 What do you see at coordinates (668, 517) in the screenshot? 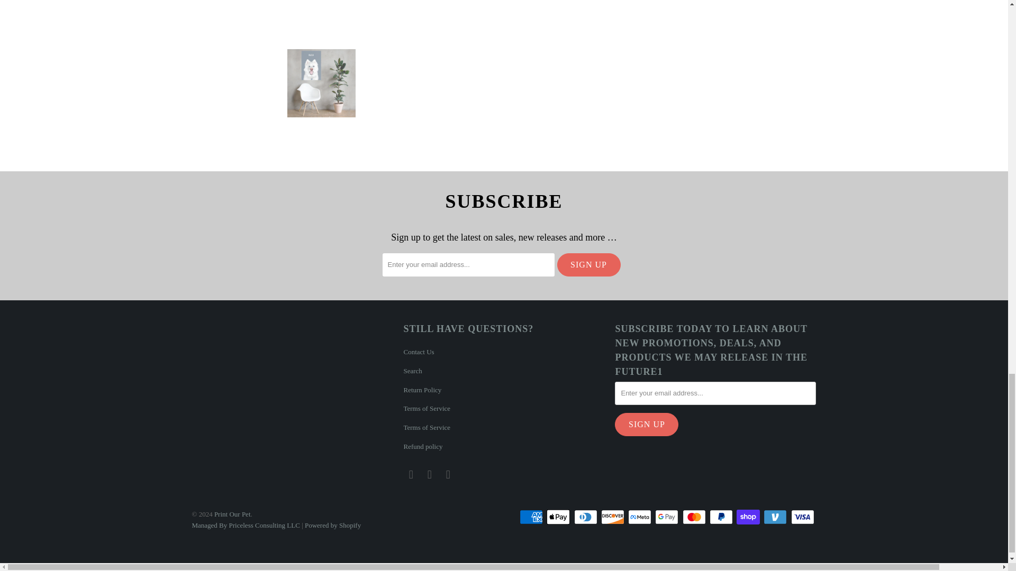
I see `Google Pay` at bounding box center [668, 517].